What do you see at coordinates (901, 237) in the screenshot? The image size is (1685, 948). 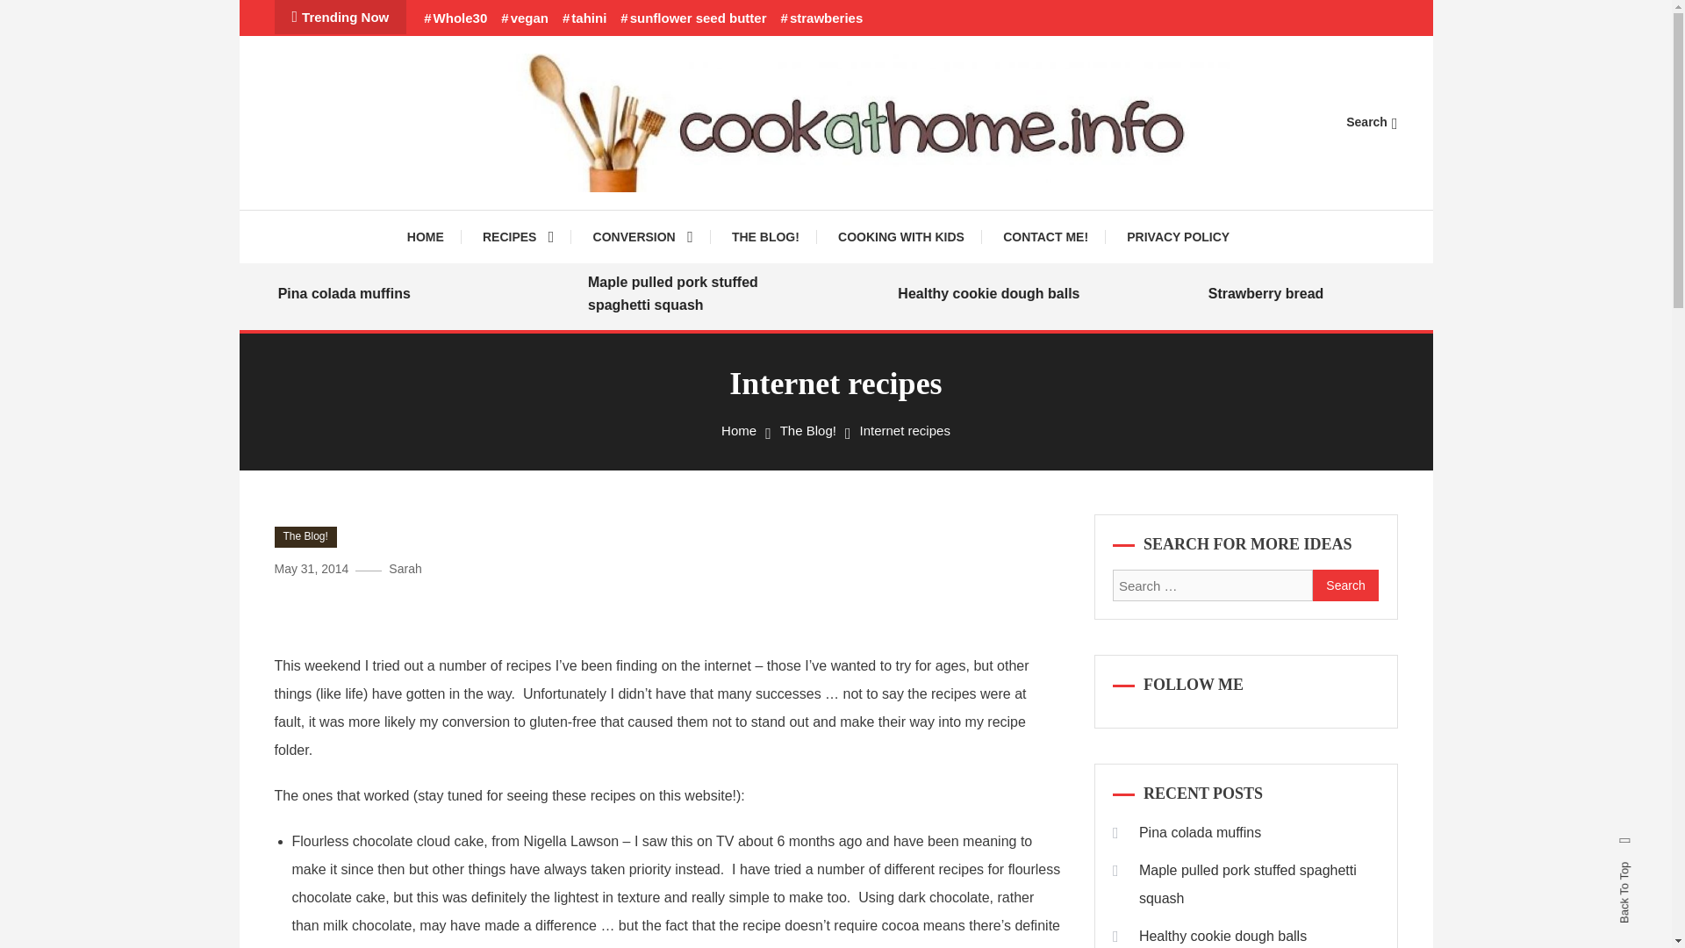 I see `COOKING WITH KIDS` at bounding box center [901, 237].